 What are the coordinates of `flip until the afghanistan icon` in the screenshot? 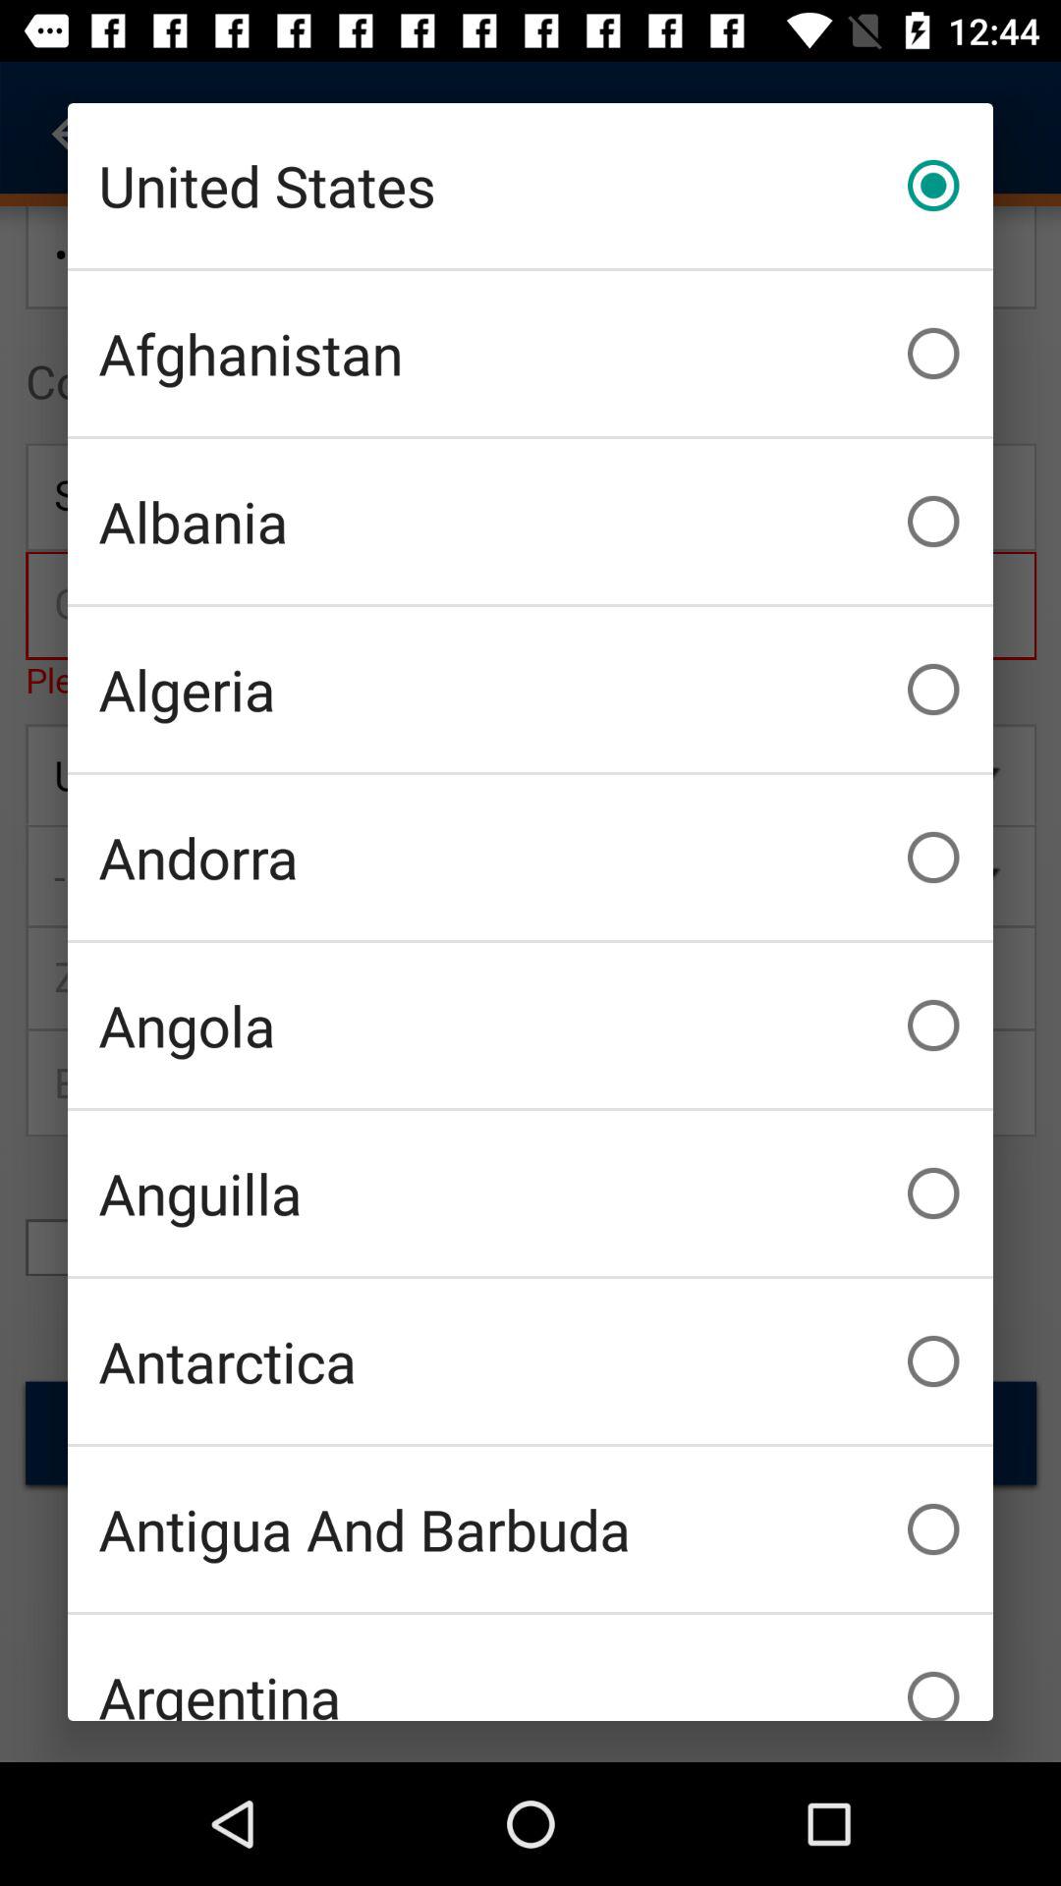 It's located at (530, 354).